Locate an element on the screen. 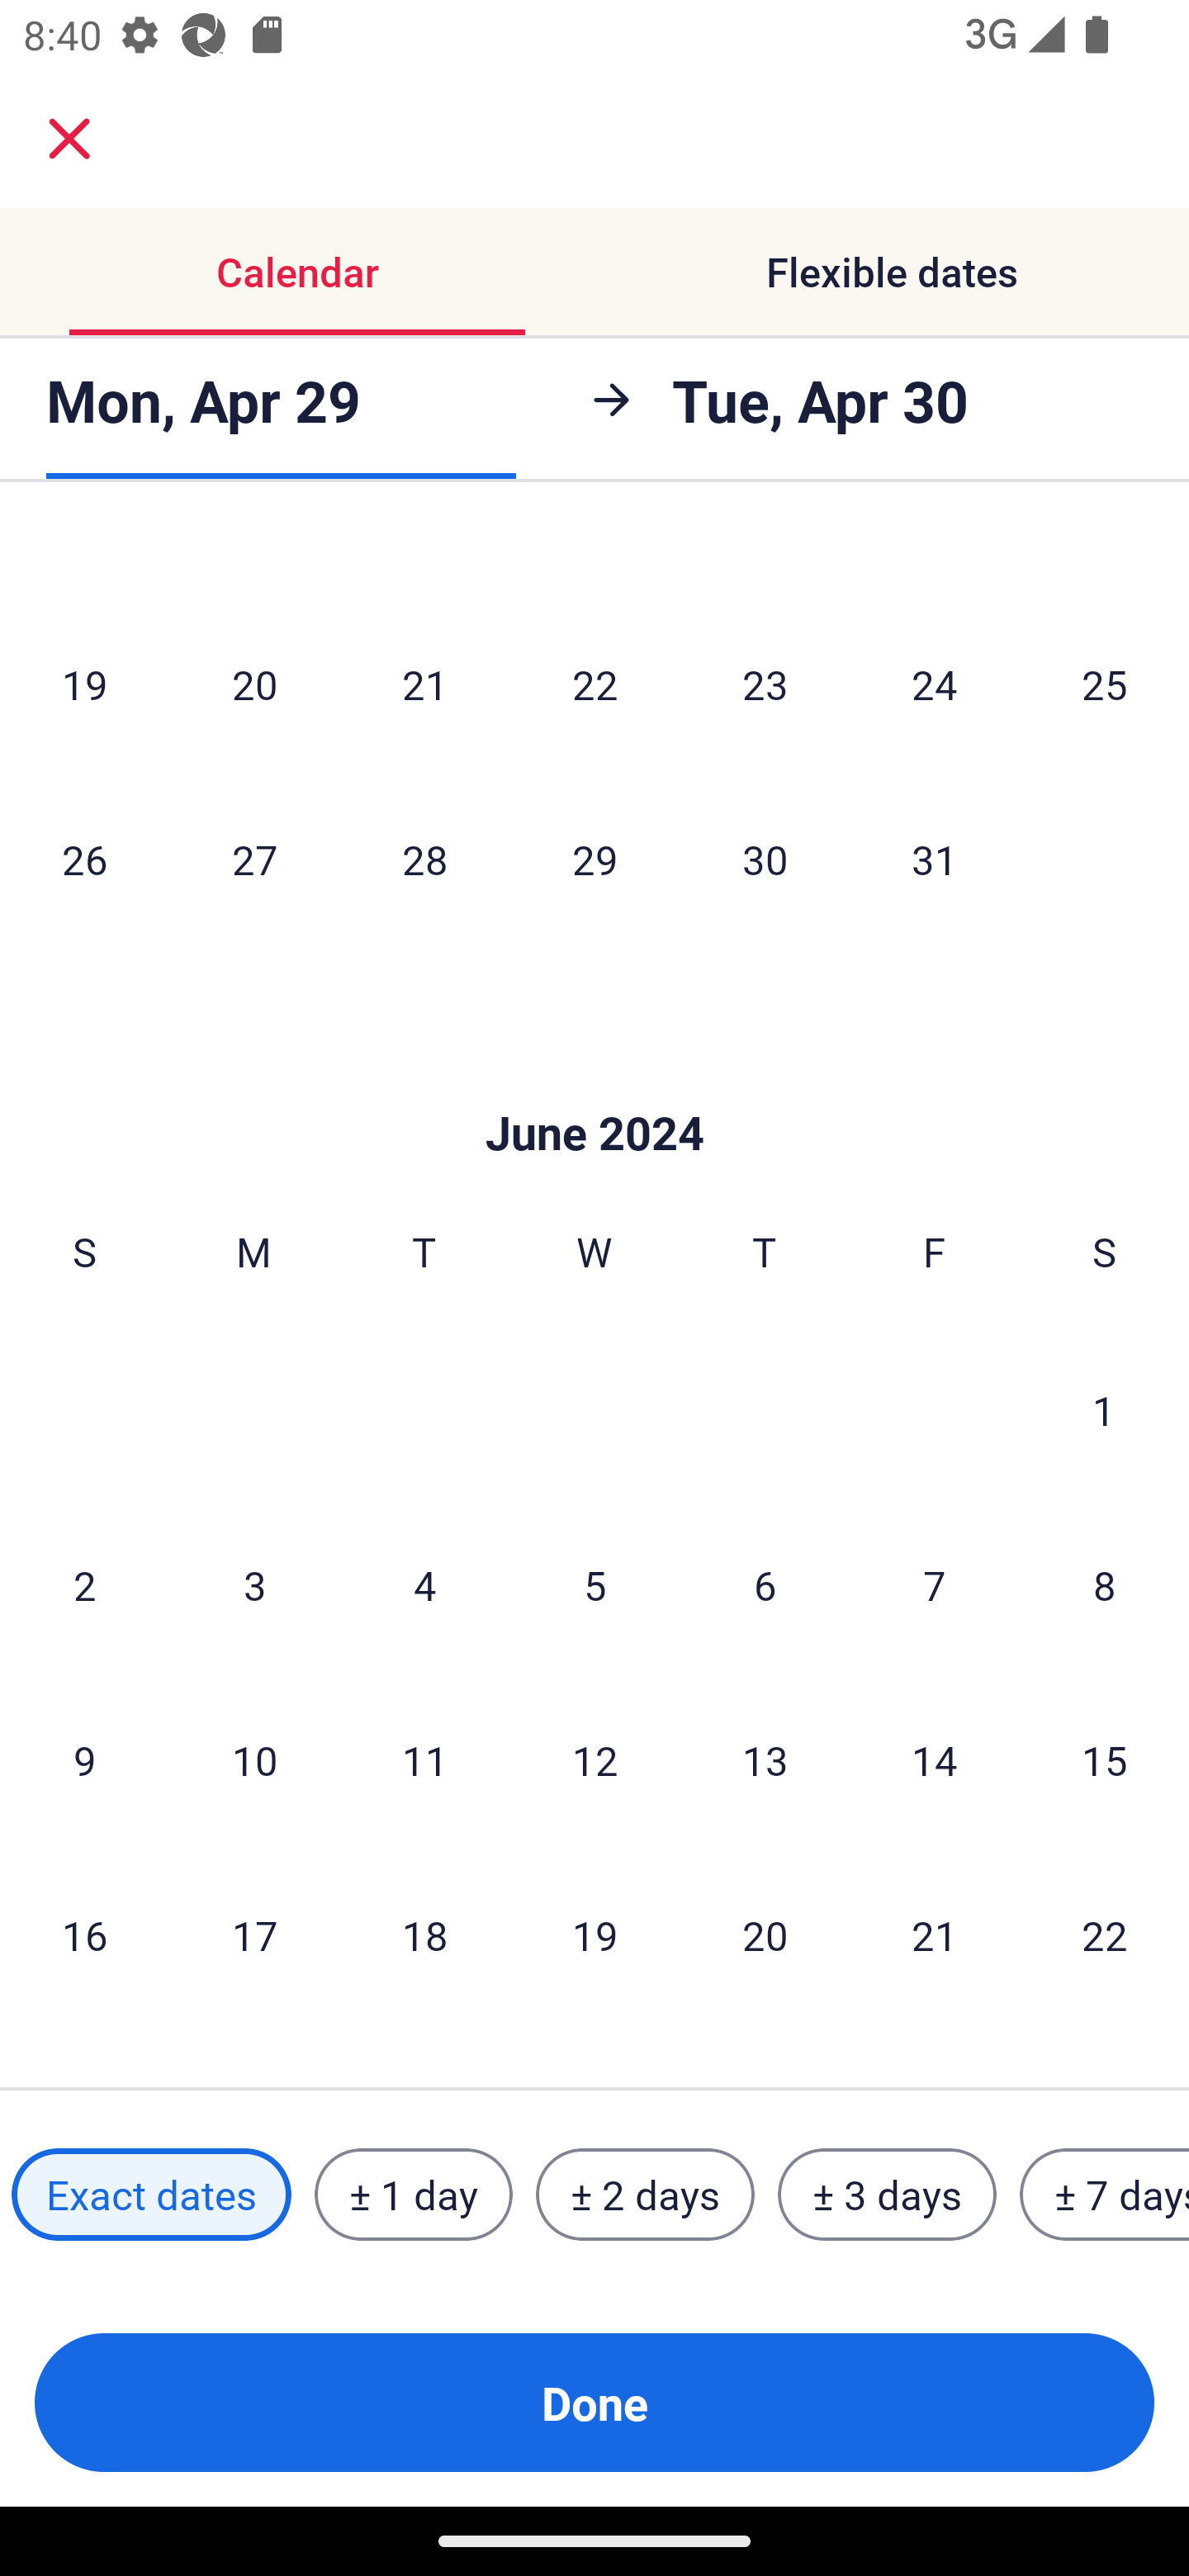 The width and height of the screenshot is (1189, 2576). Done is located at coordinates (594, 2403).